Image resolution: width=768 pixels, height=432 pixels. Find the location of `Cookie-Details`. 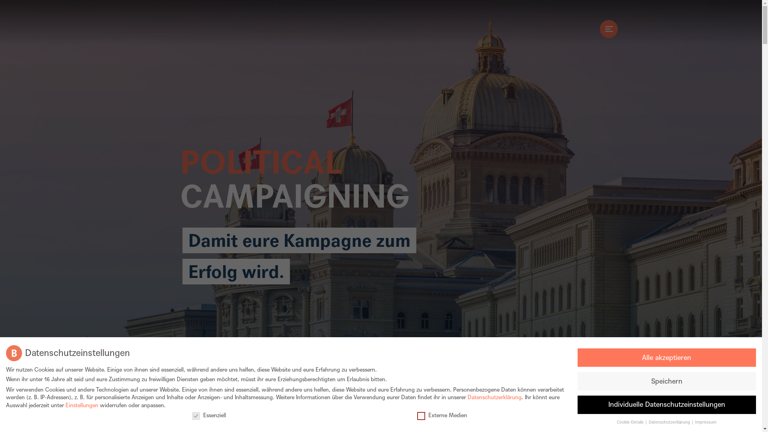

Cookie-Details is located at coordinates (630, 422).